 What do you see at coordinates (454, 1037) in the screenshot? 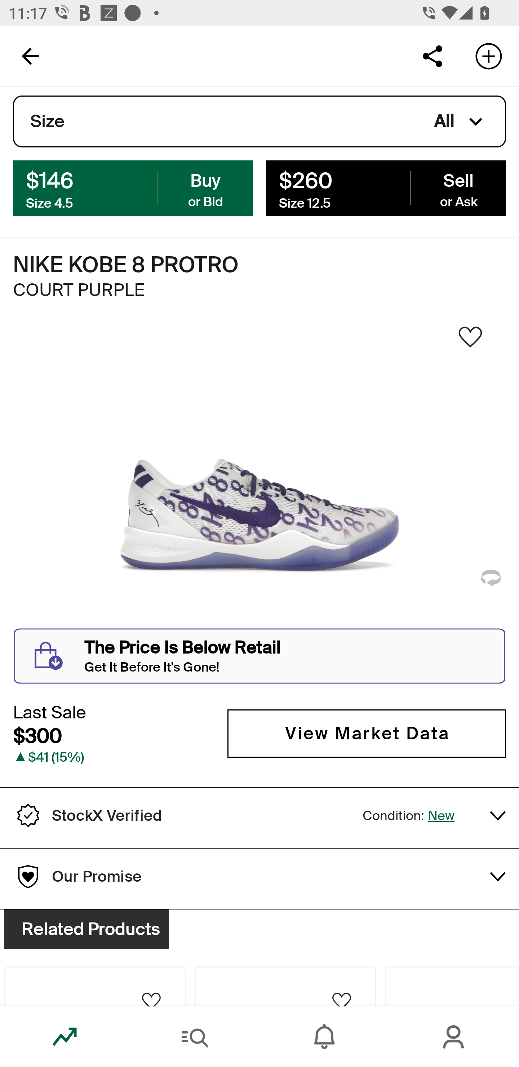
I see `Account` at bounding box center [454, 1037].